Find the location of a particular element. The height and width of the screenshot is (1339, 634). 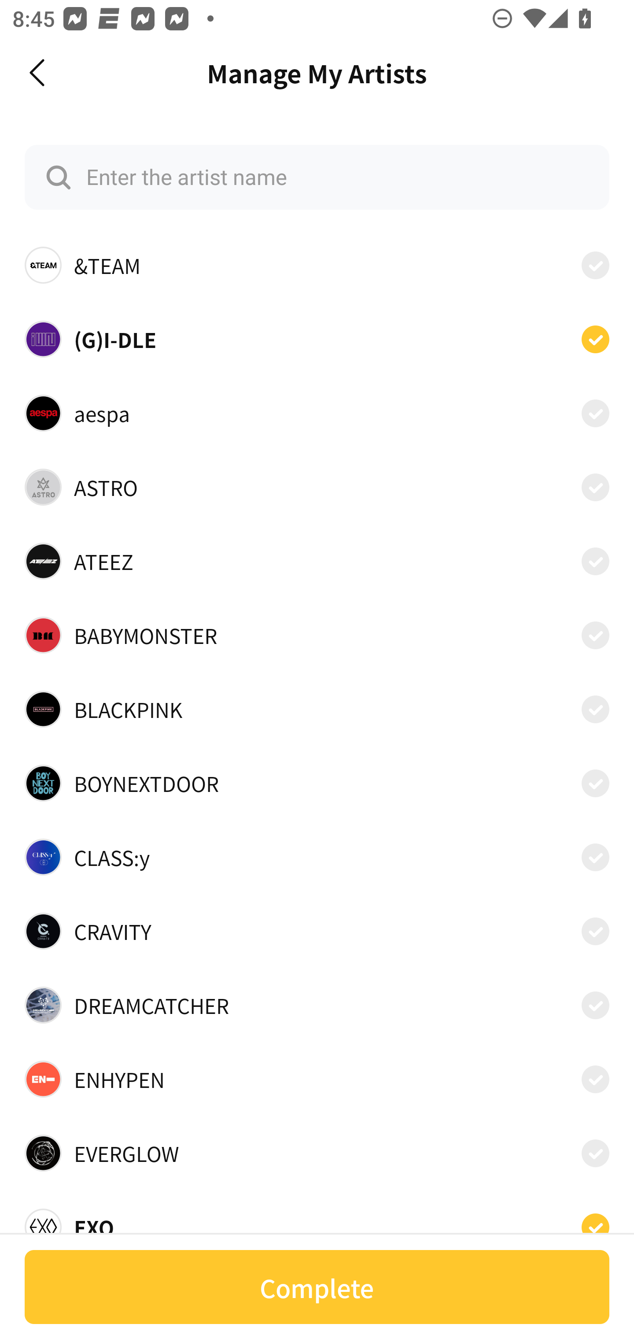

(G)I-DLE is located at coordinates (317, 338).